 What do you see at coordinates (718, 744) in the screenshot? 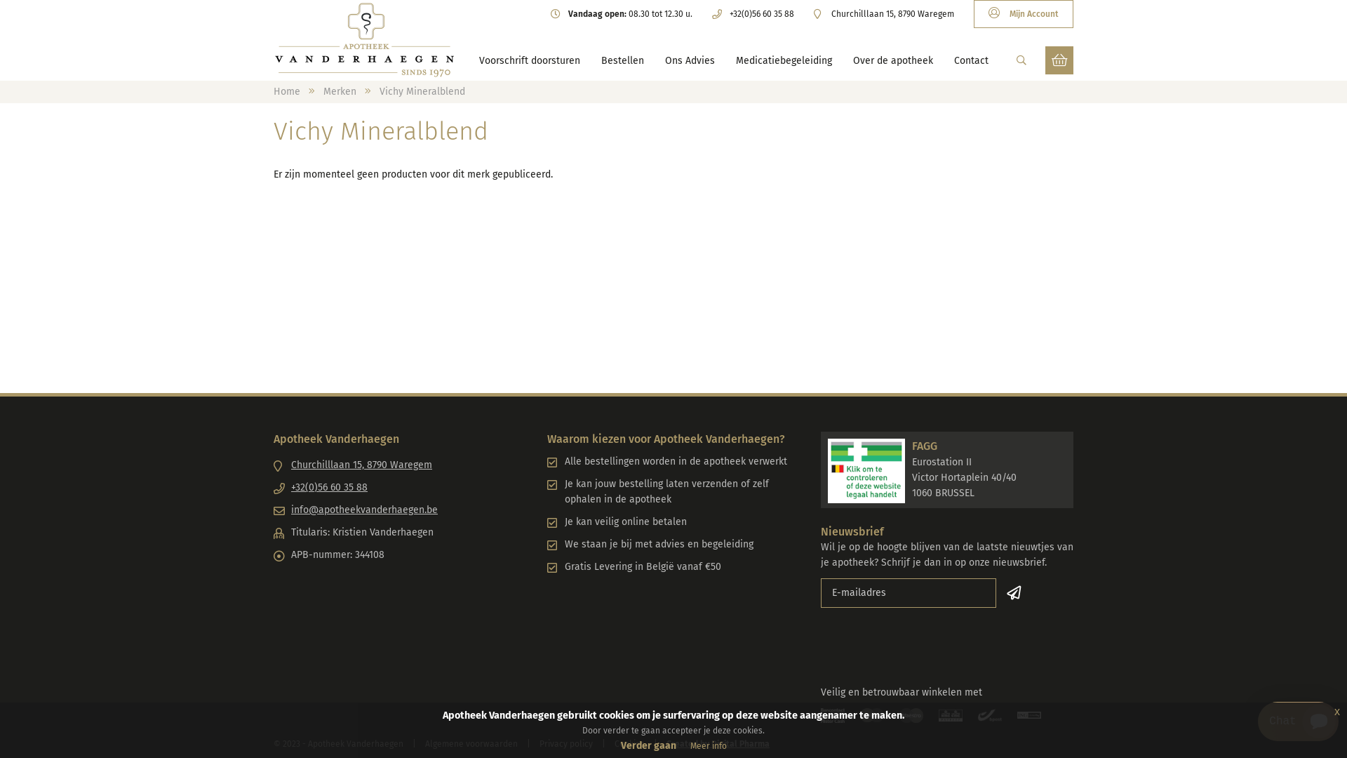
I see `Created by Digital Pharma` at bounding box center [718, 744].